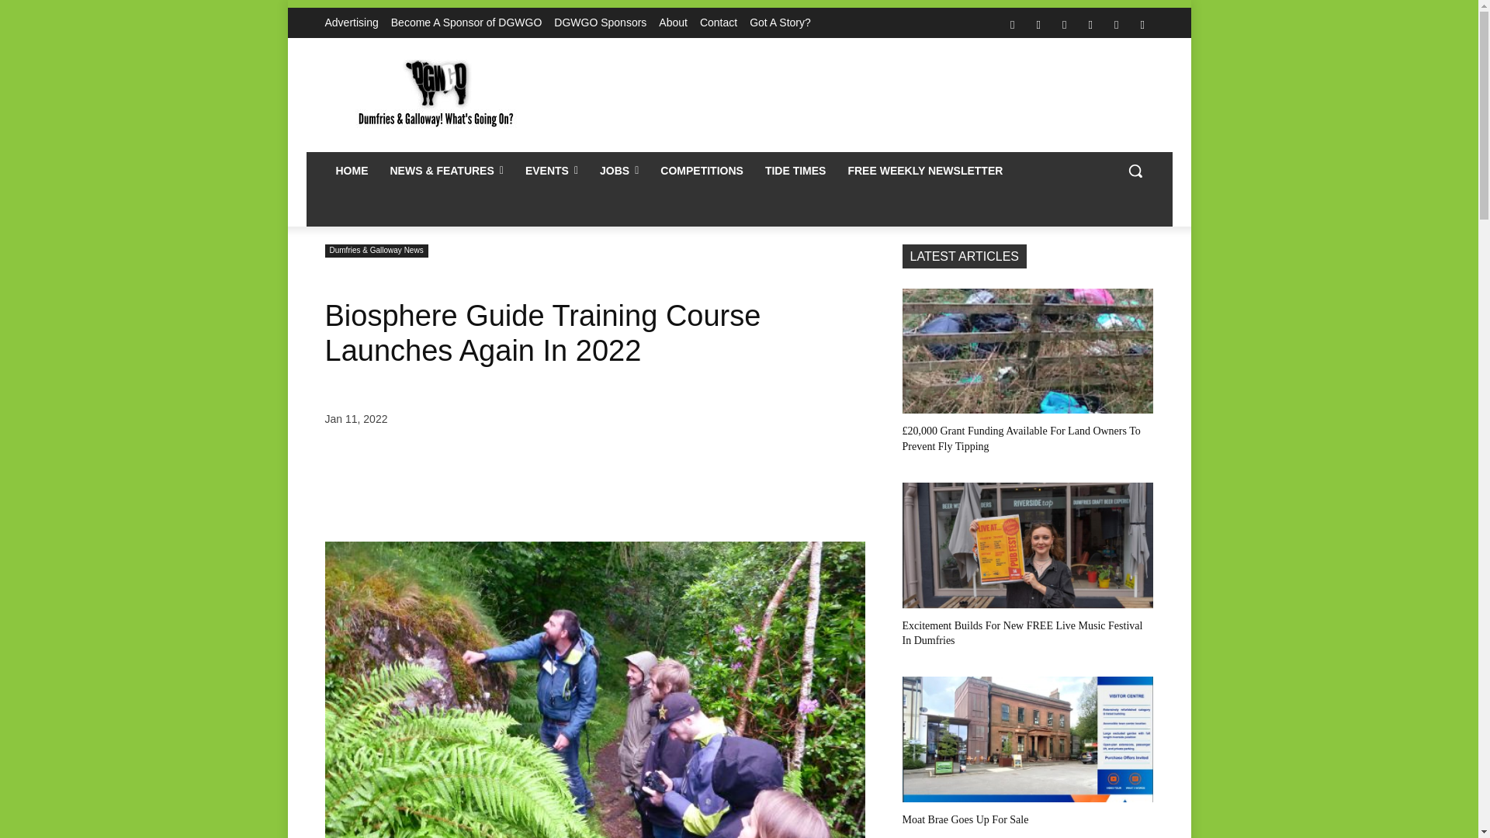  Describe the element at coordinates (1090, 25) in the screenshot. I see `TikTok` at that location.